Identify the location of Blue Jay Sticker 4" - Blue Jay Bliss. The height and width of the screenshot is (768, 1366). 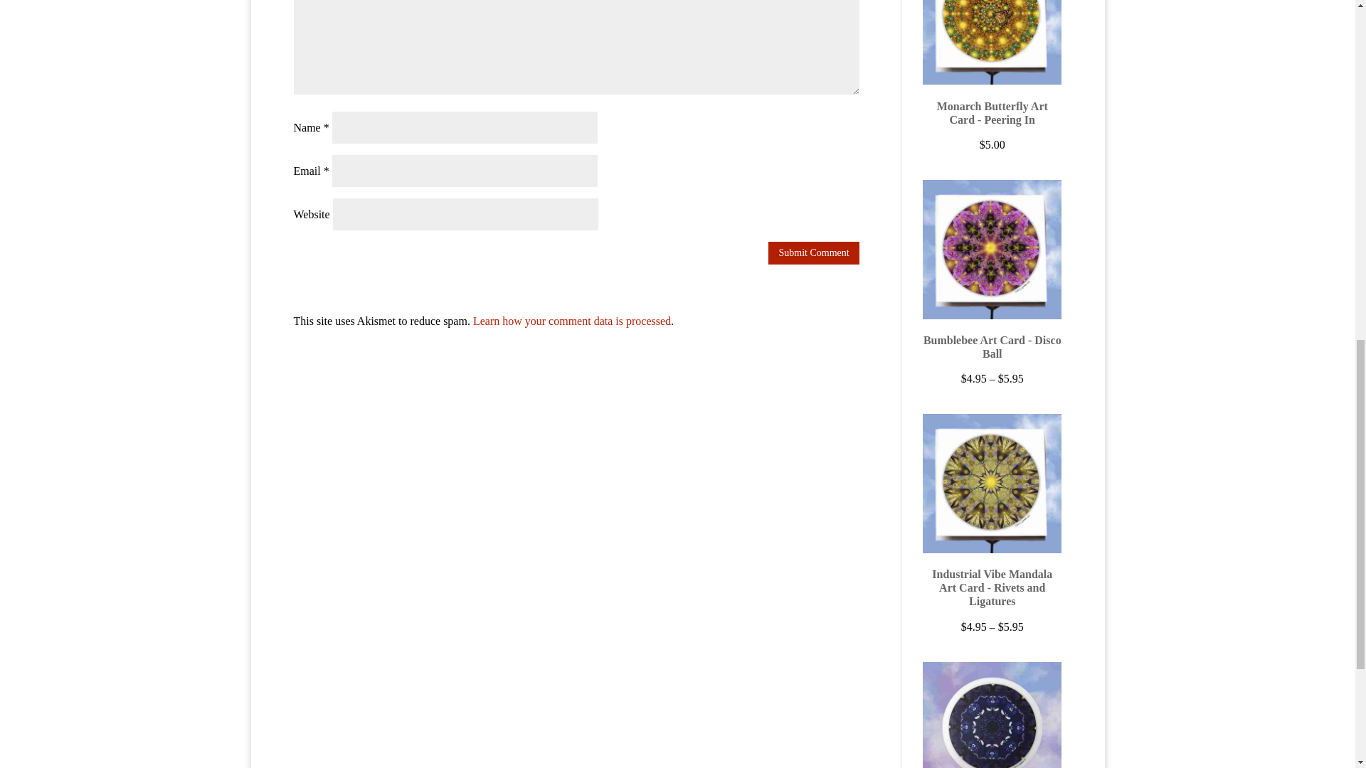
(992, 715).